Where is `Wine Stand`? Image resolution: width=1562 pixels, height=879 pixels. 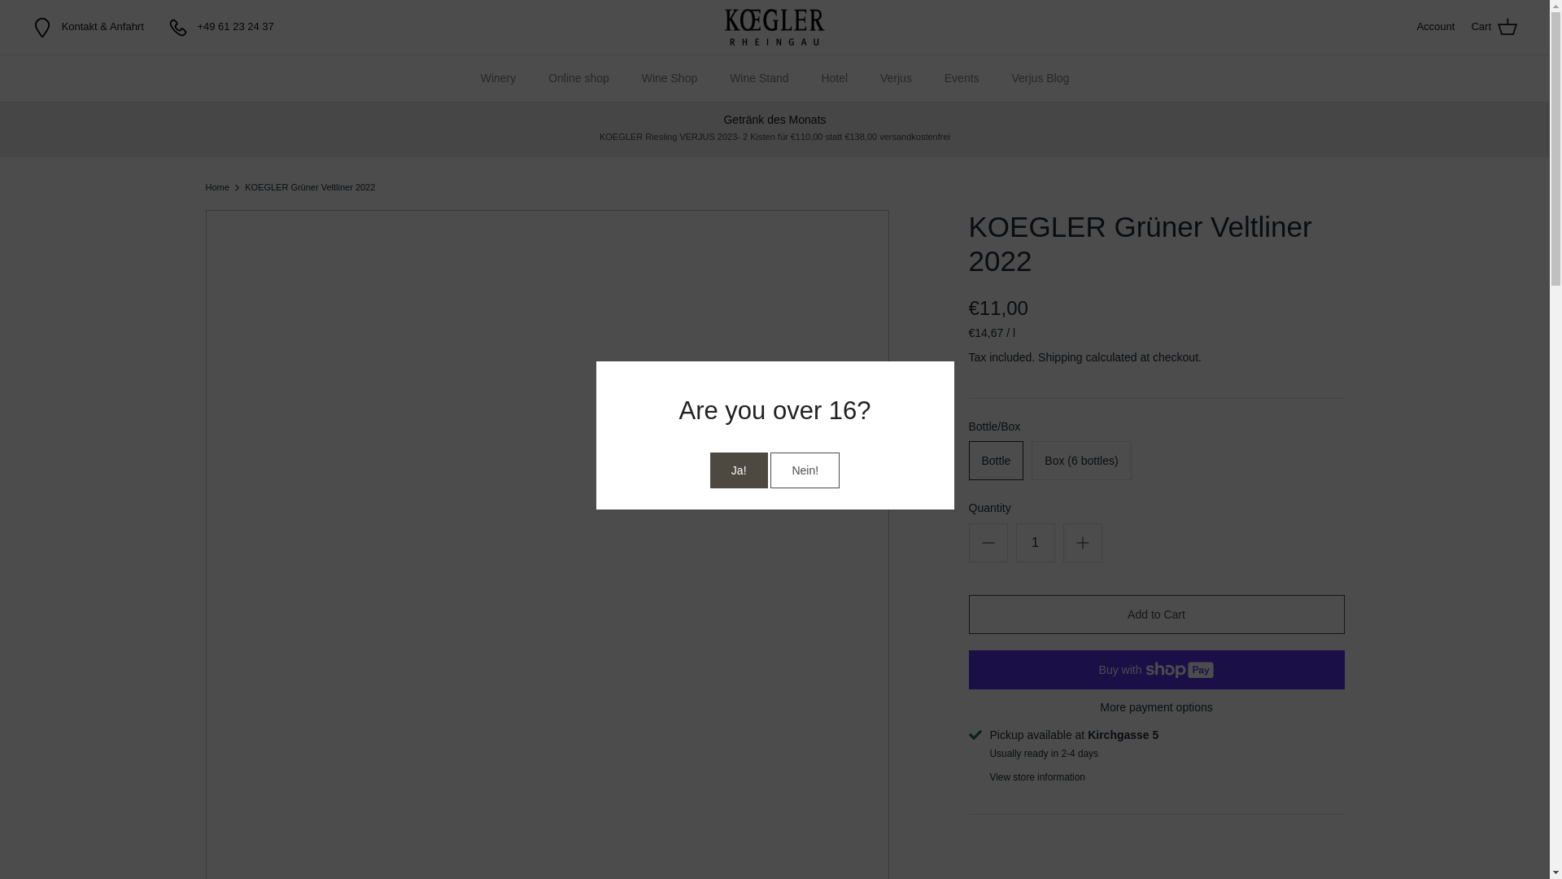
Wine Stand is located at coordinates (758, 78).